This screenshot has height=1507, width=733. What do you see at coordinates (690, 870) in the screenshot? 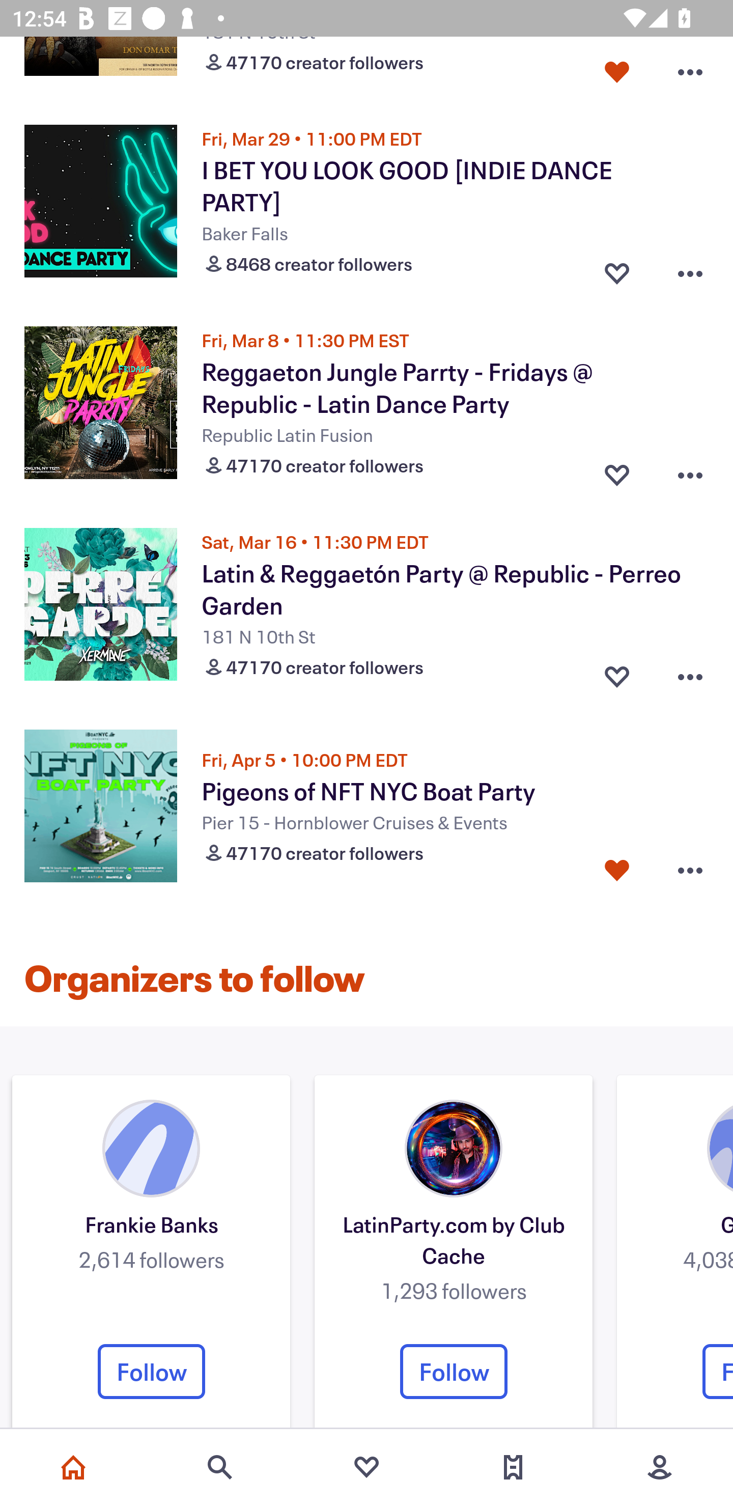
I see `Overflow menu button` at bounding box center [690, 870].